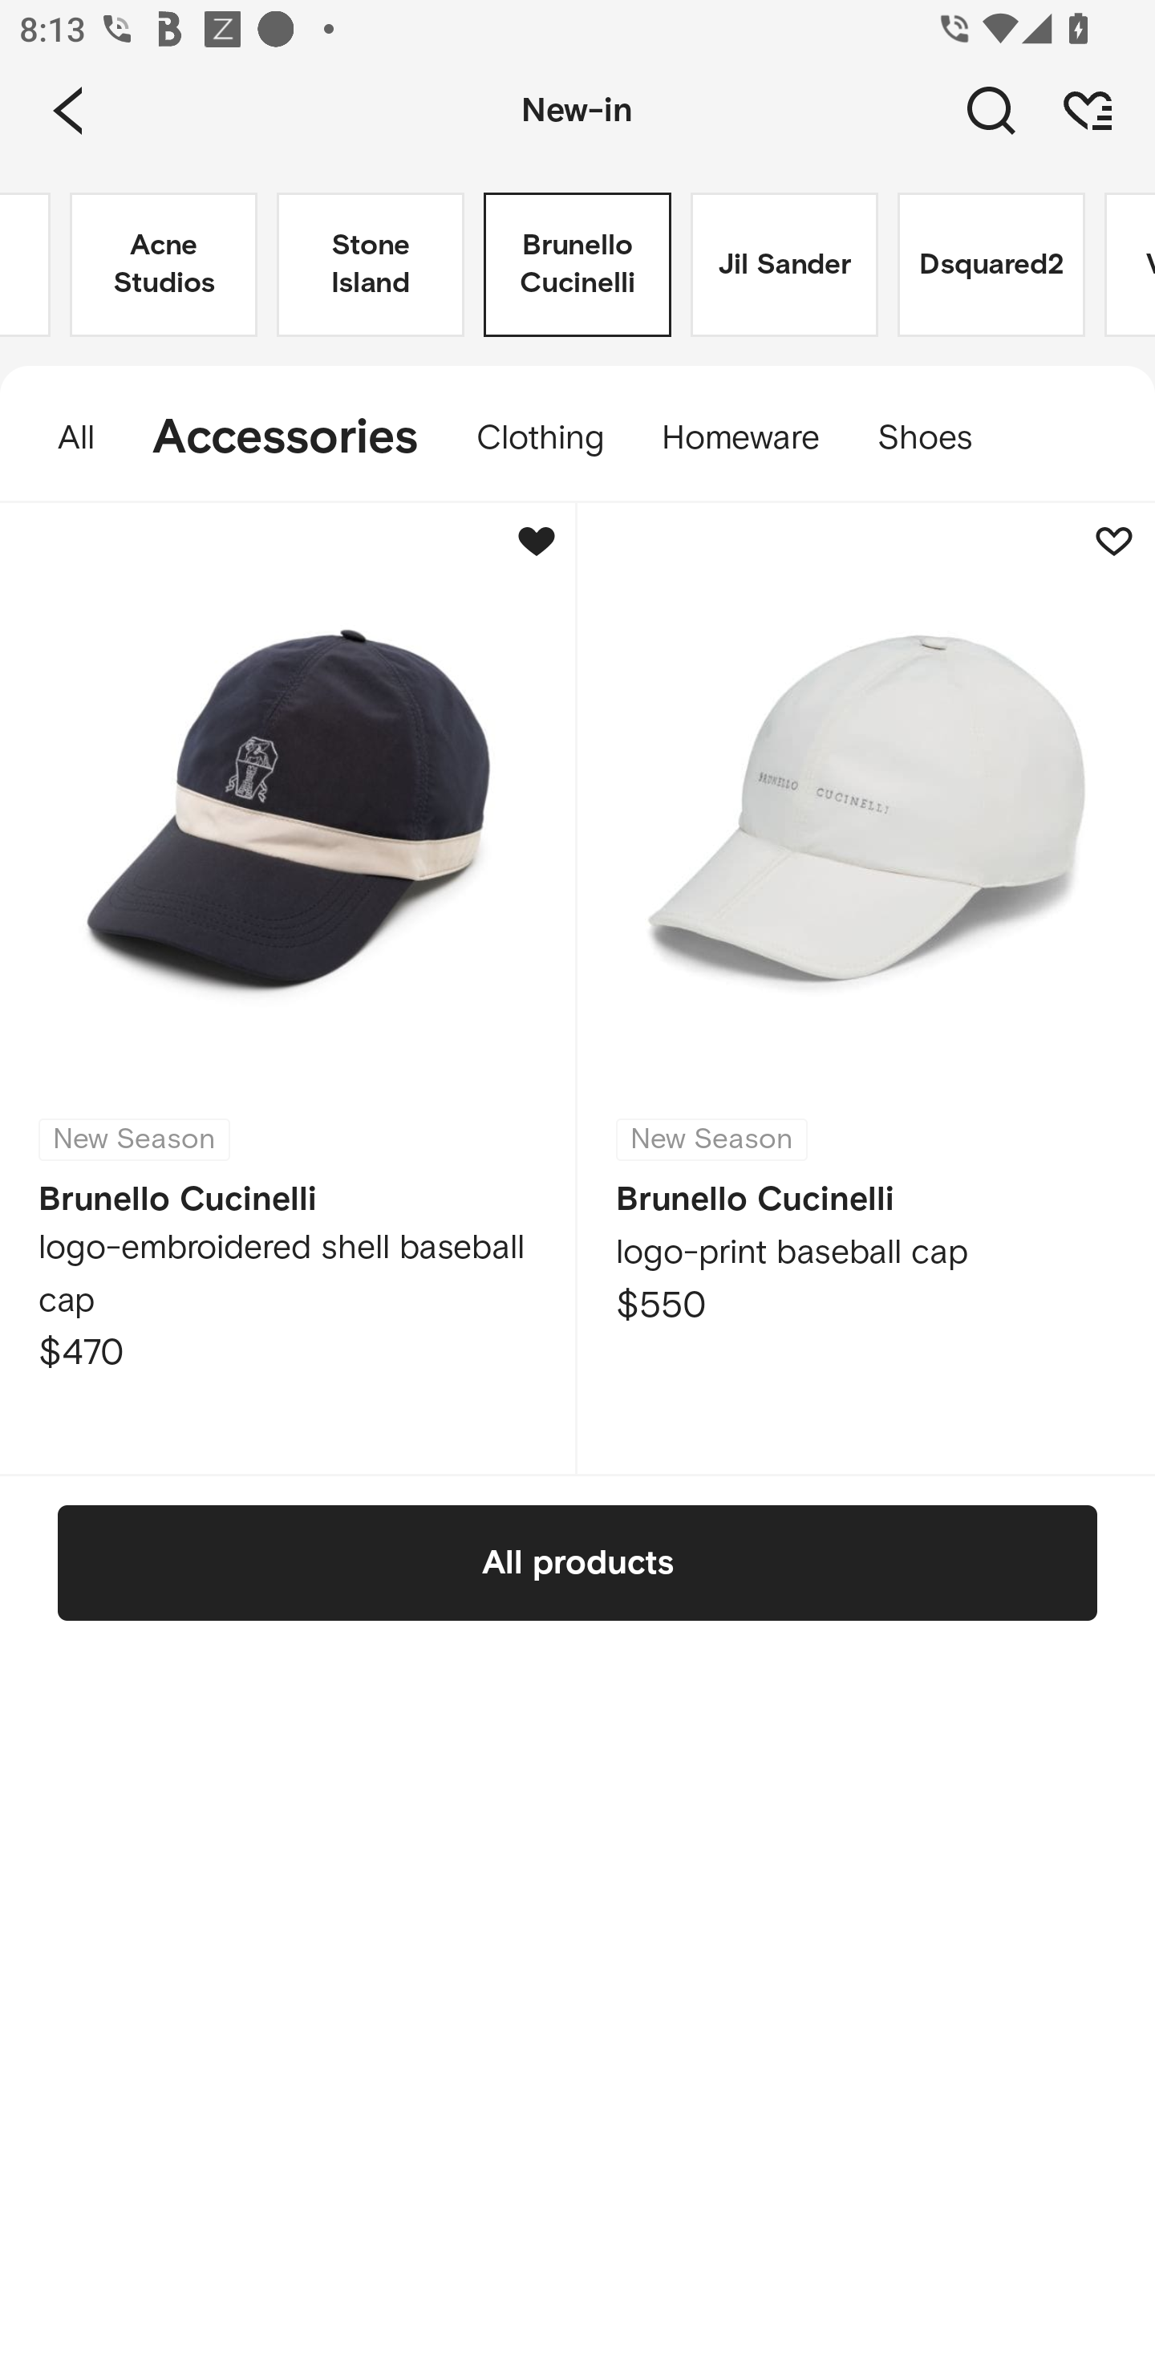  What do you see at coordinates (577, 1562) in the screenshot?
I see `All products` at bounding box center [577, 1562].